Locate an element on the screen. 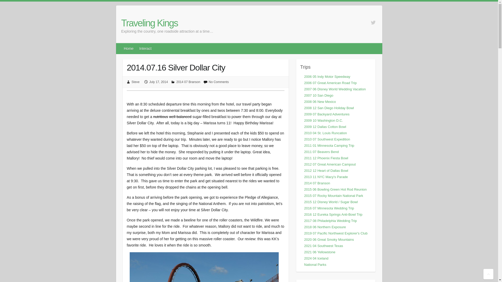 This screenshot has height=282, width=502. No Comments is located at coordinates (219, 82).